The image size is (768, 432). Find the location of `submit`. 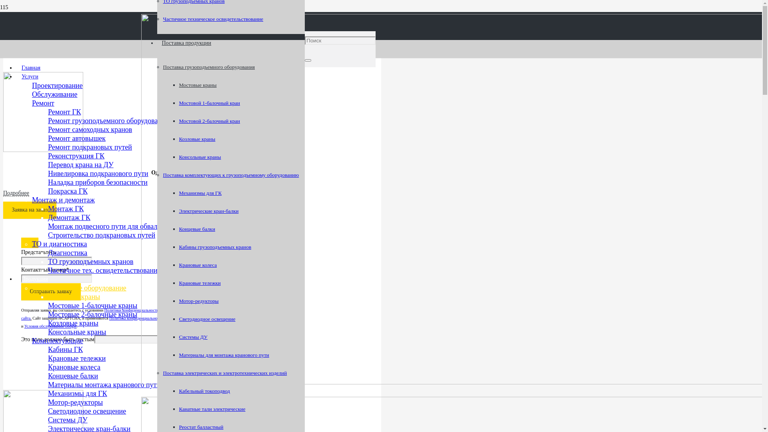

submit is located at coordinates (30, 243).